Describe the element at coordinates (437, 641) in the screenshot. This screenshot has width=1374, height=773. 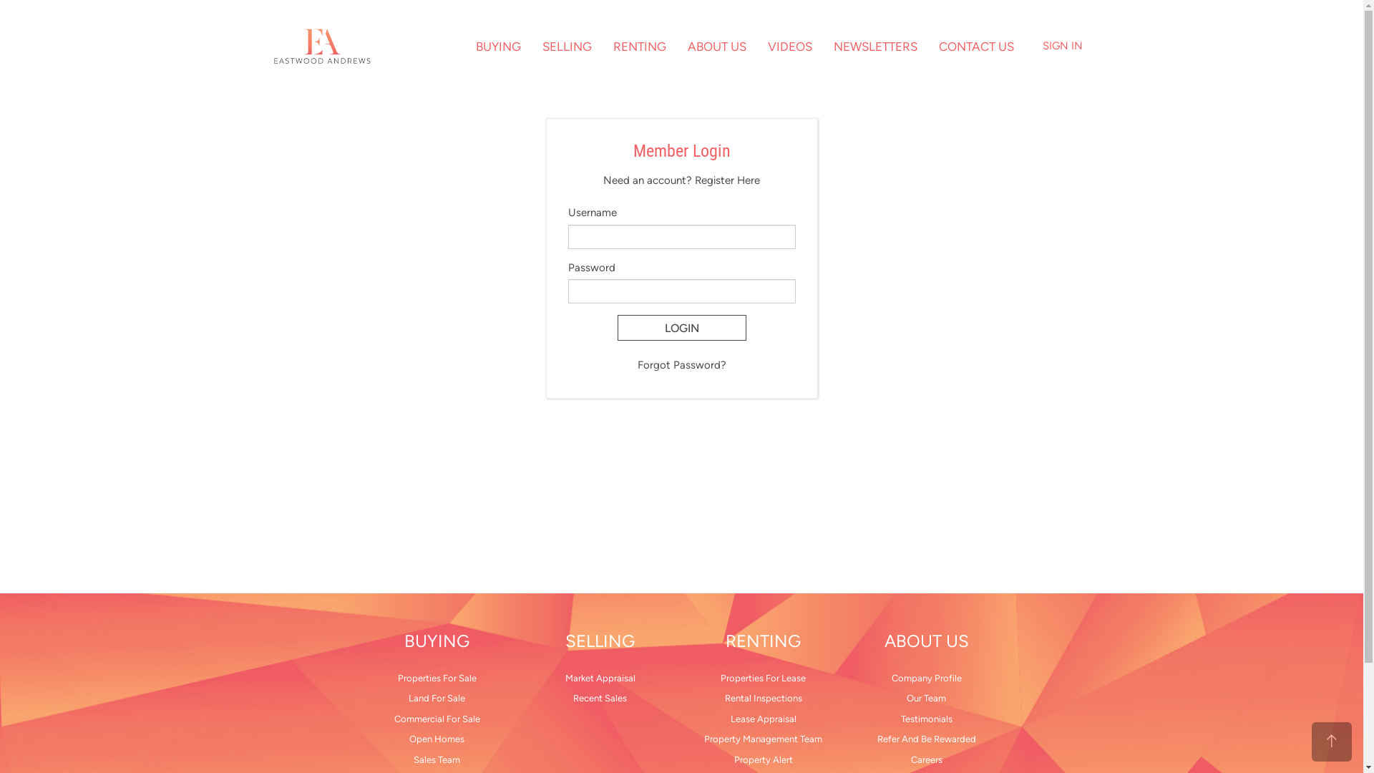
I see `BUYING` at that location.